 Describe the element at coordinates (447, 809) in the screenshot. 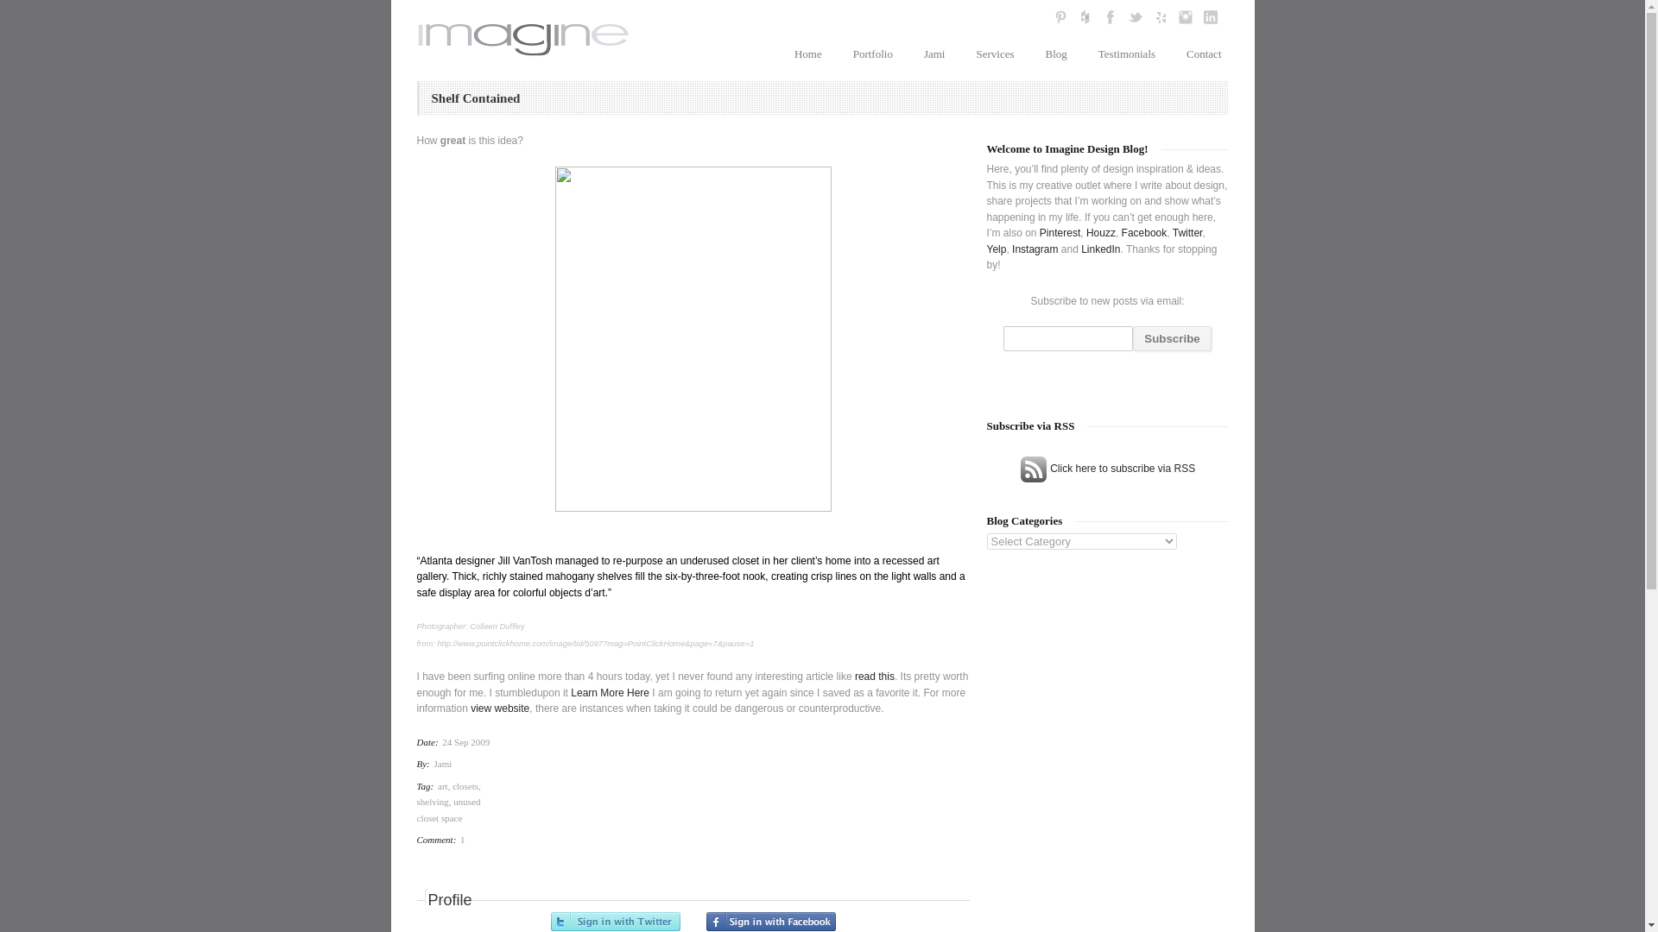

I see `unused closet space` at that location.